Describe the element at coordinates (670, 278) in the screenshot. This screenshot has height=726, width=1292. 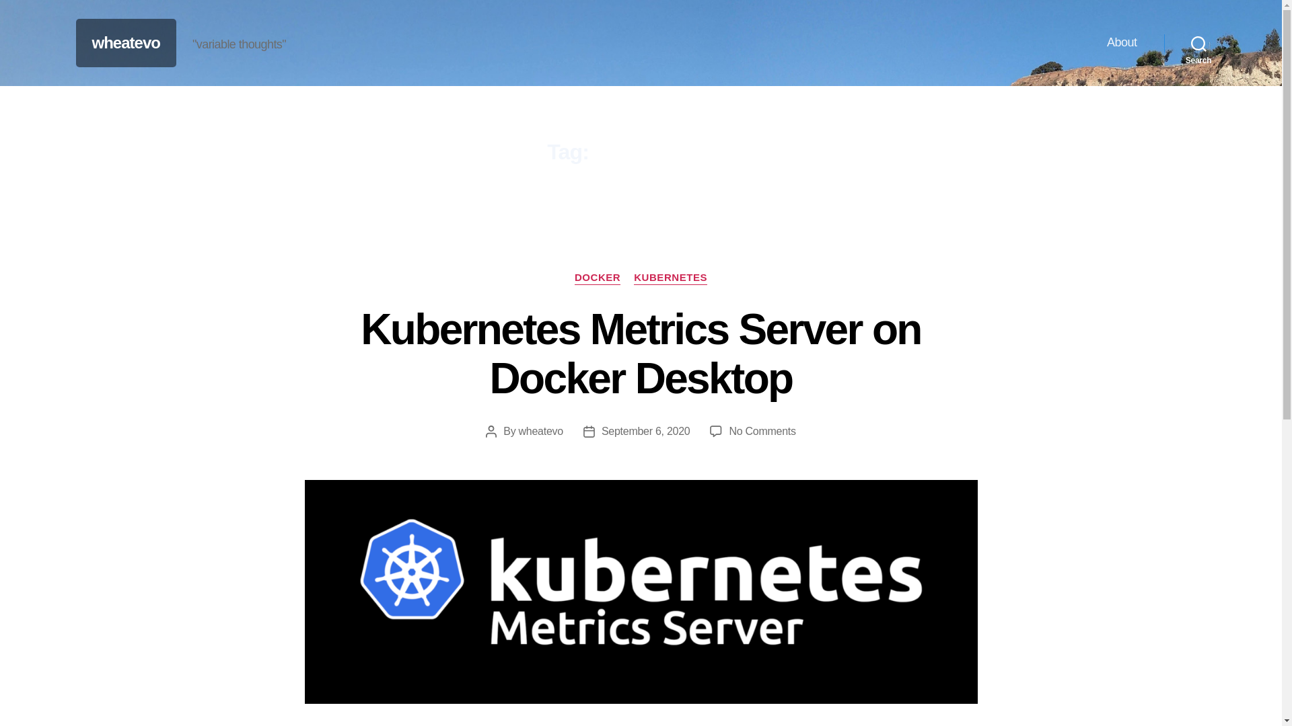
I see `KUBERNETES` at that location.